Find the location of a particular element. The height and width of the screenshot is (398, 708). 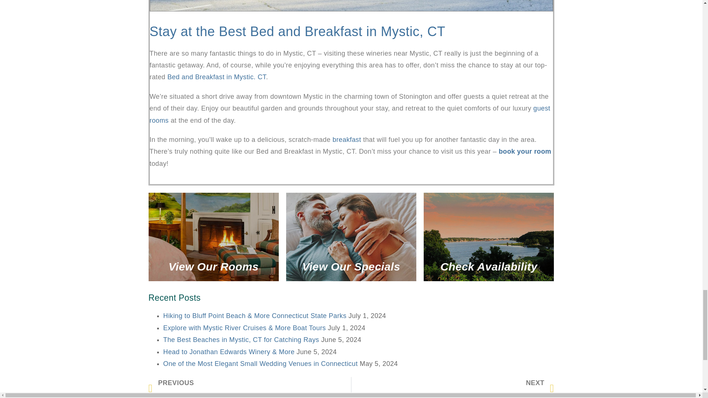

guest rooms is located at coordinates (350, 114).